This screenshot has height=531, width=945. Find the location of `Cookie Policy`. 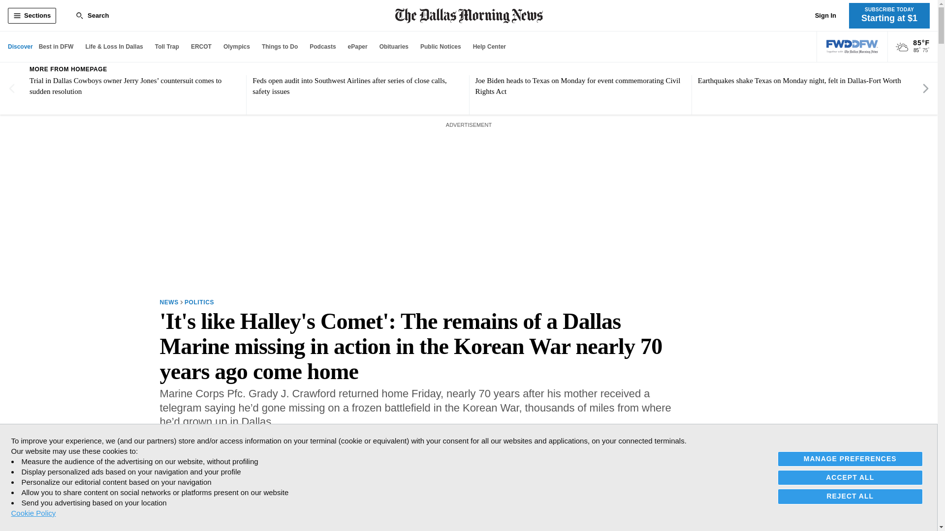

Cookie Policy is located at coordinates (33, 513).